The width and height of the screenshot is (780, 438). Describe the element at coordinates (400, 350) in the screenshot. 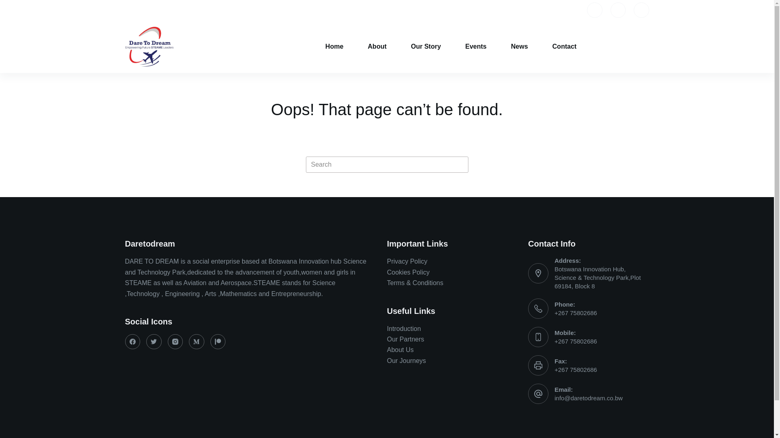

I see `About Us` at that location.